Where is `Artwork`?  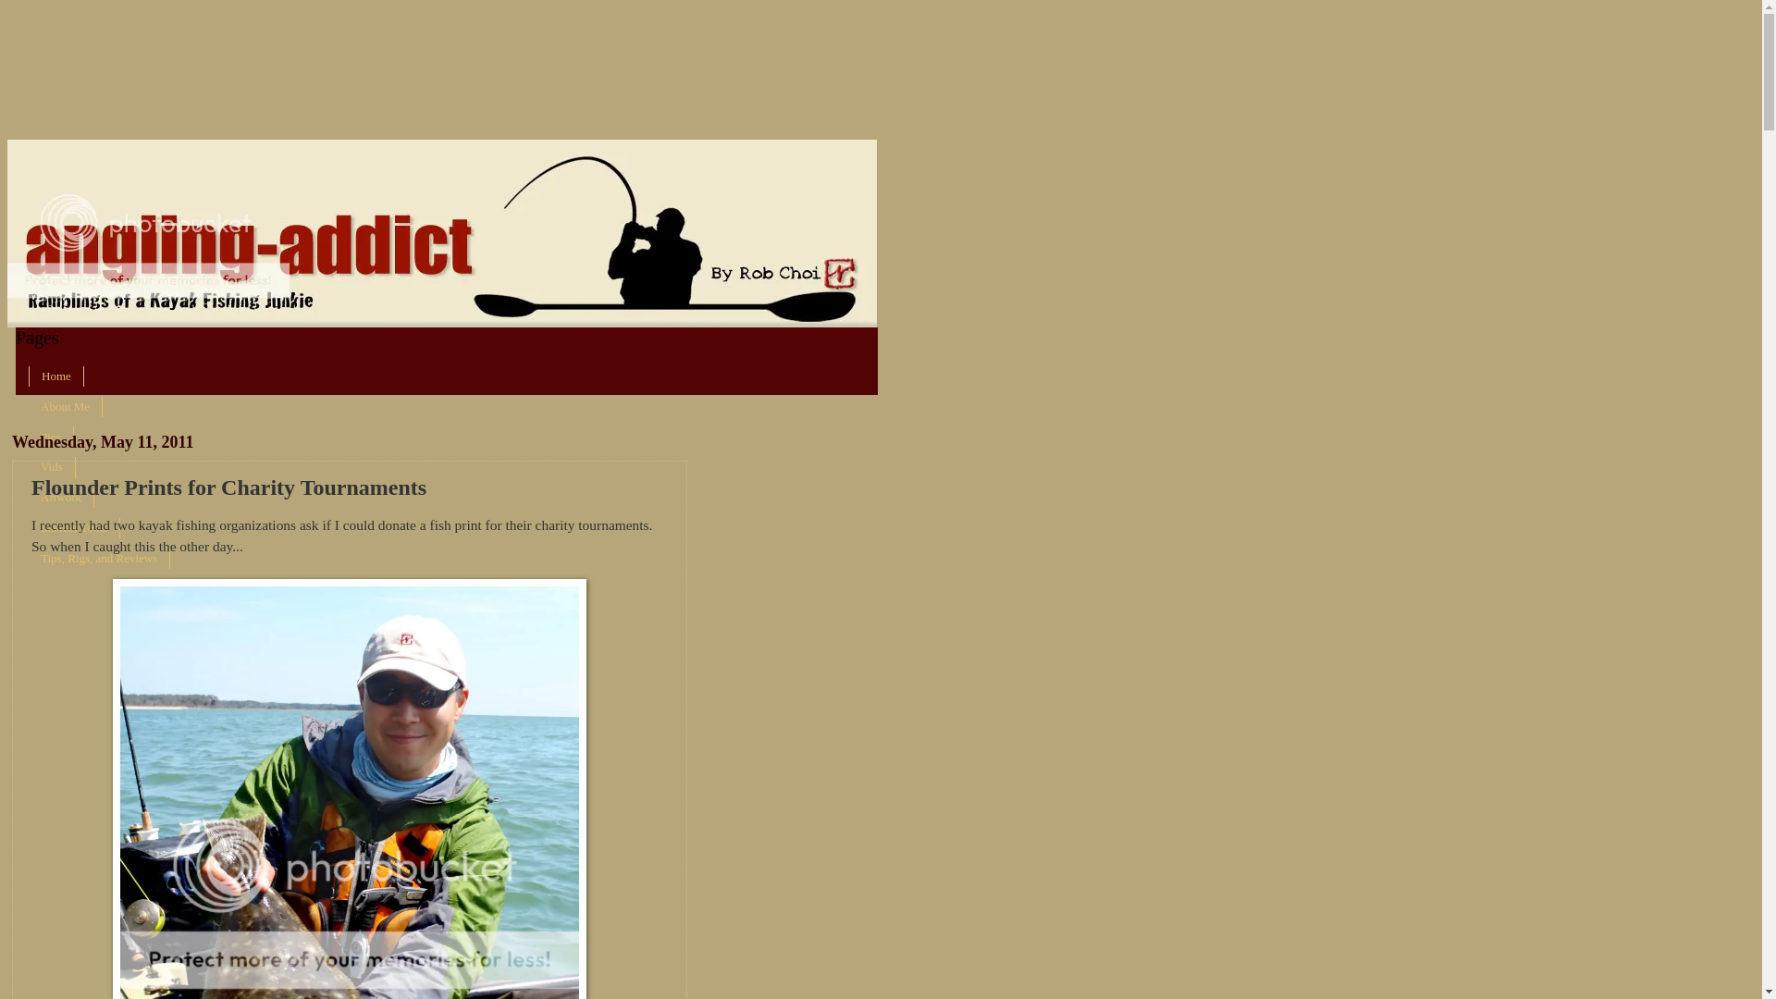
Artwork is located at coordinates (61, 498).